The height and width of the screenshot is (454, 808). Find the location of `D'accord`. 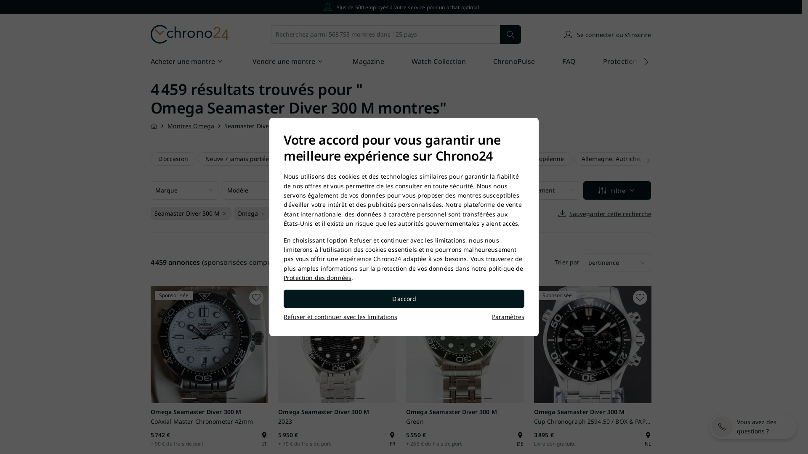

D'accord is located at coordinates (404, 299).